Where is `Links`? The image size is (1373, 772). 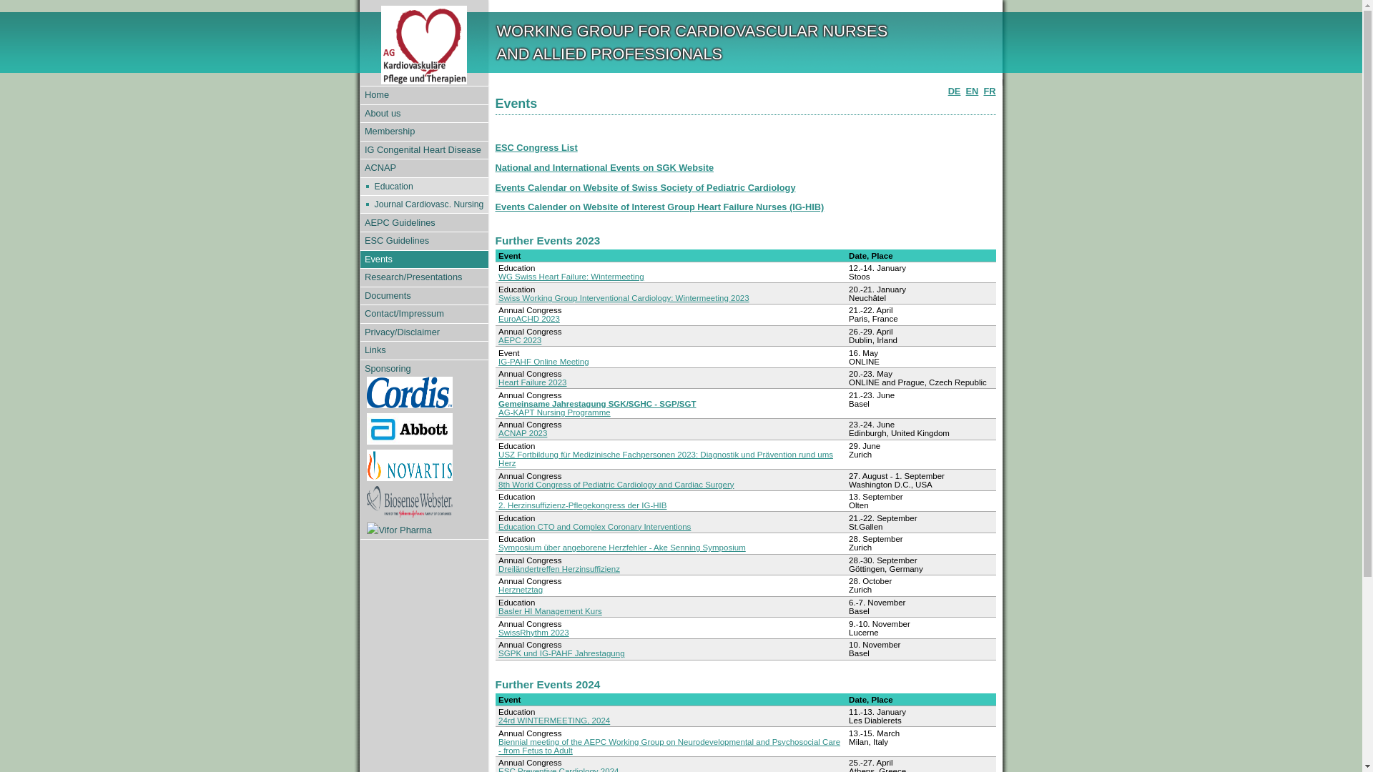 Links is located at coordinates (425, 350).